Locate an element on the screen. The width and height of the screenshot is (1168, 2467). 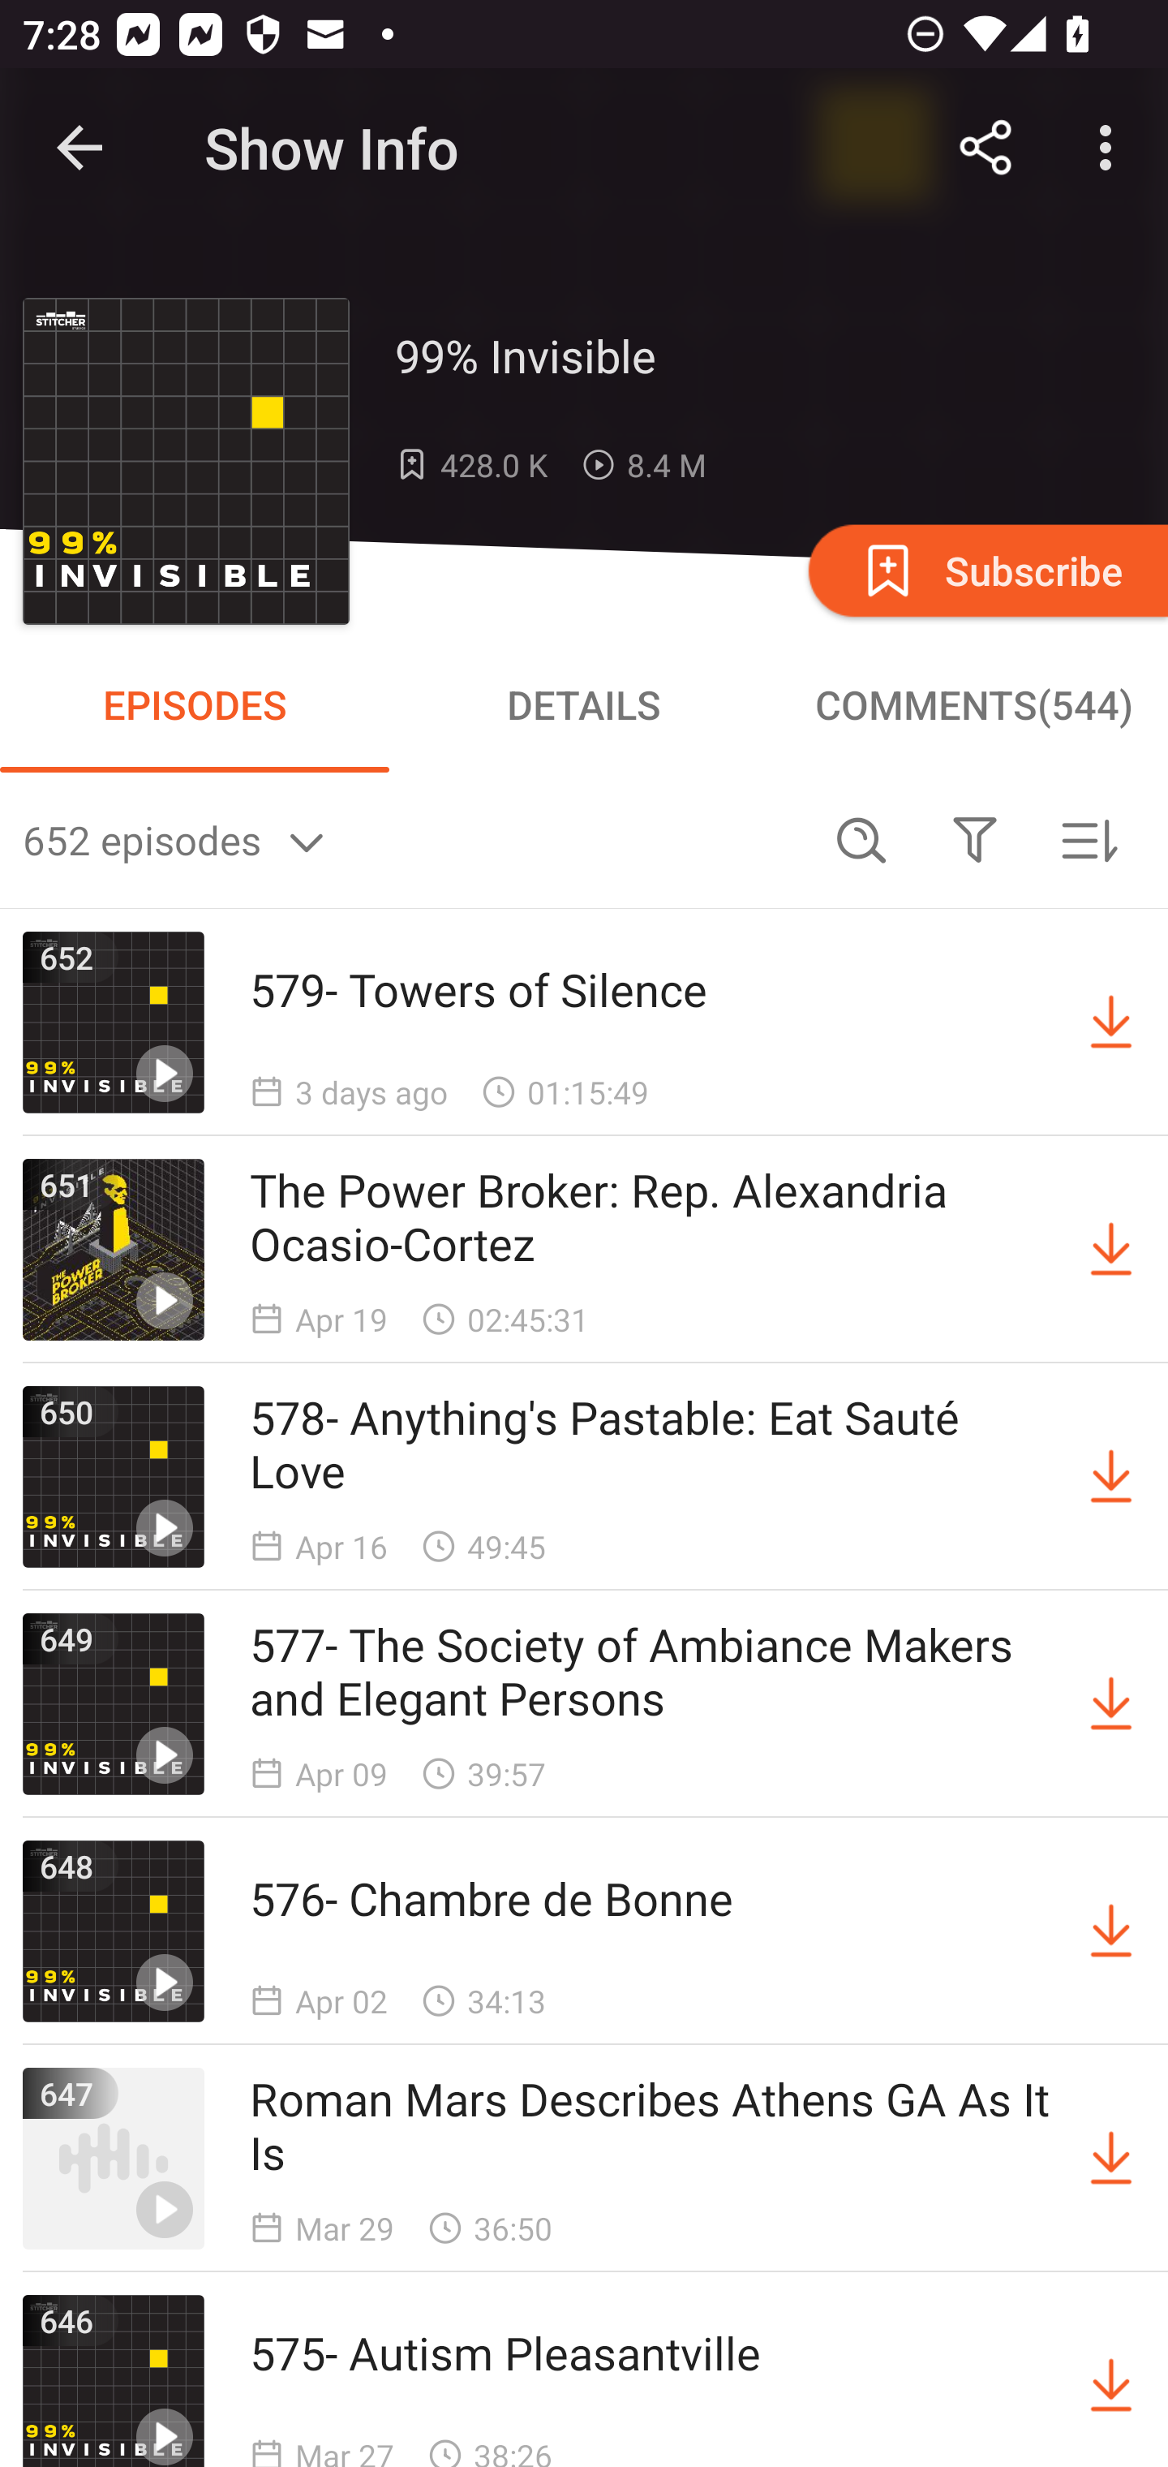
Download is located at coordinates (1111, 1477).